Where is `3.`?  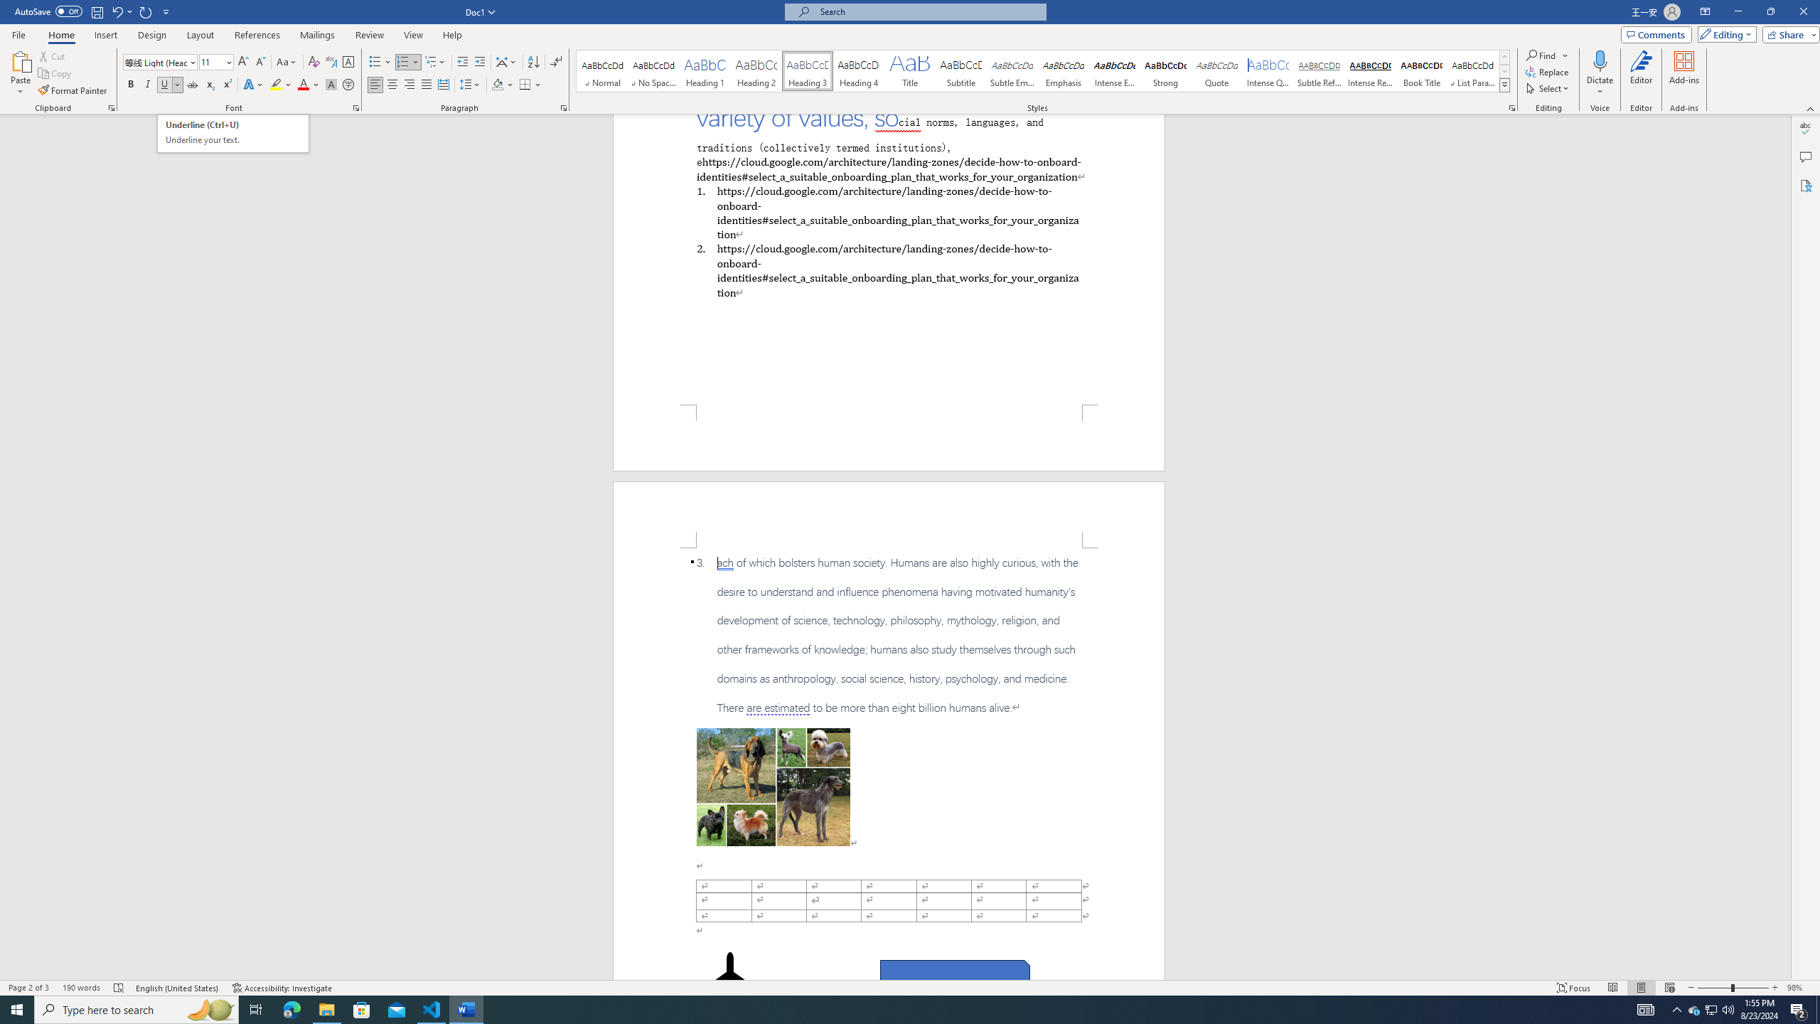 3. is located at coordinates (889, 635).